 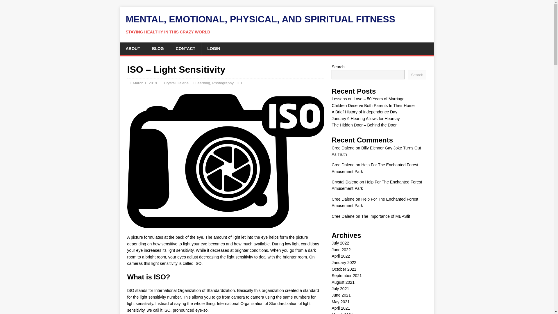 What do you see at coordinates (417, 74) in the screenshot?
I see `Search` at bounding box center [417, 74].